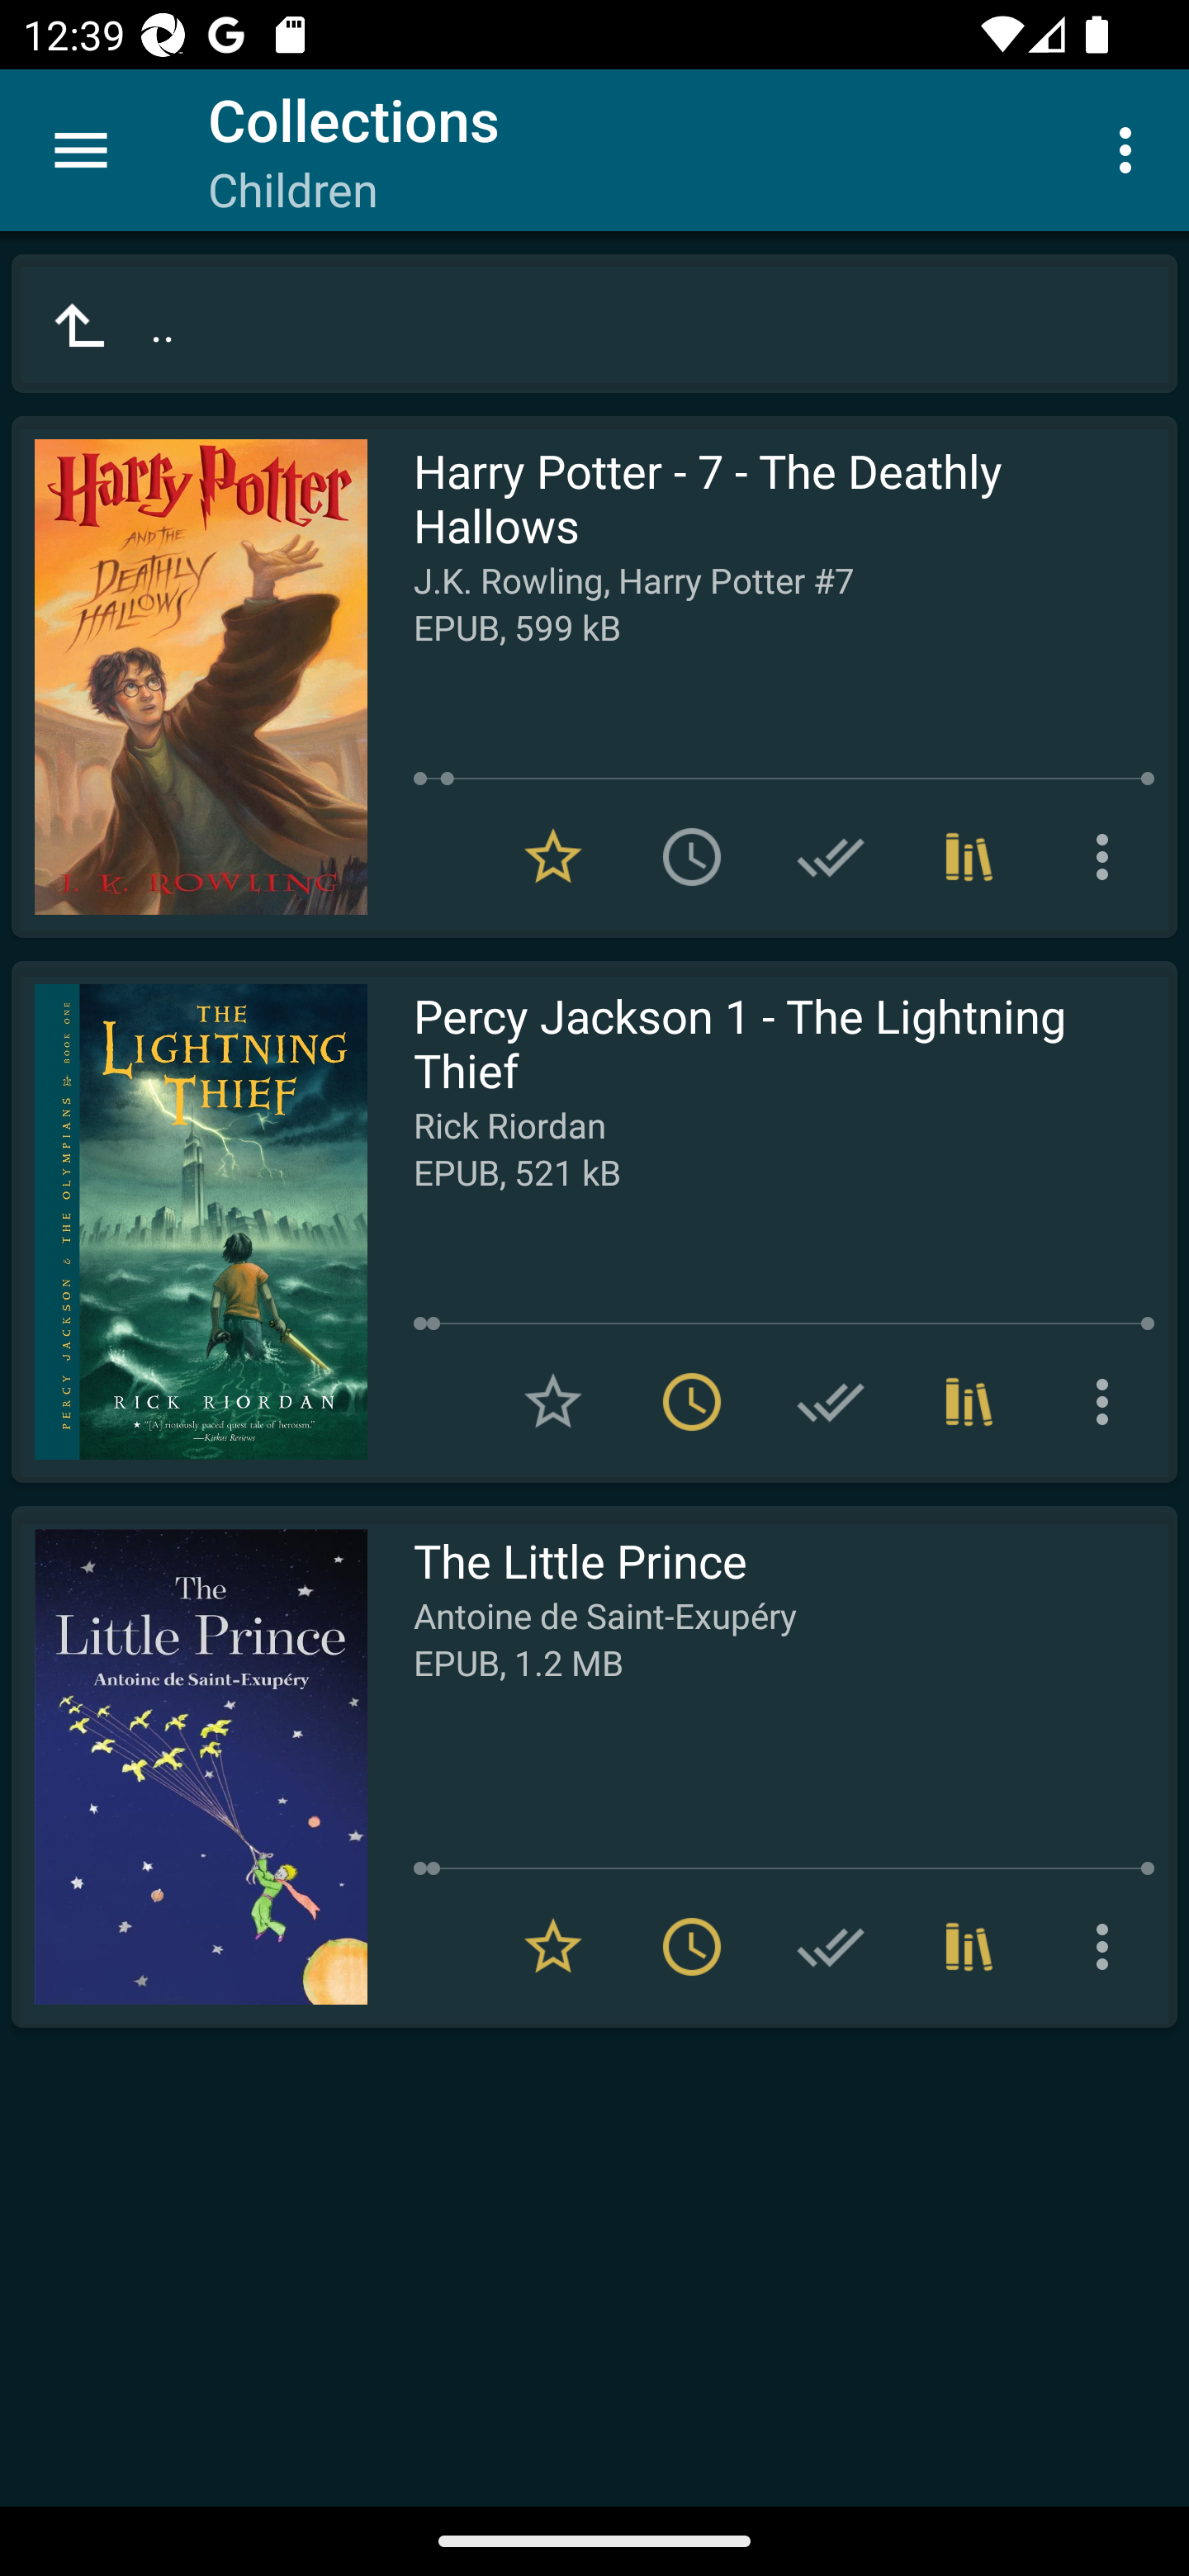  What do you see at coordinates (189, 1767) in the screenshot?
I see `Read The Little Prince` at bounding box center [189, 1767].